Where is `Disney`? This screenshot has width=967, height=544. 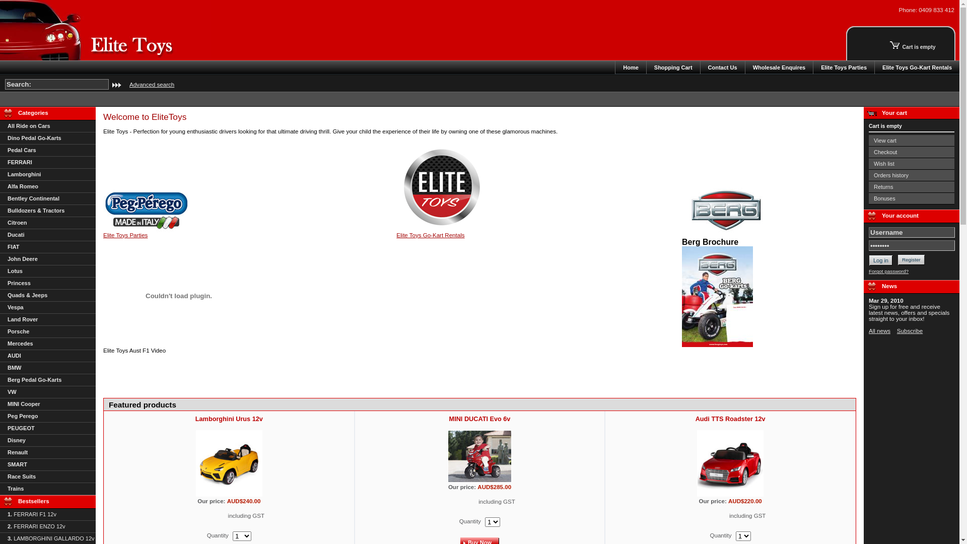 Disney is located at coordinates (48, 441).